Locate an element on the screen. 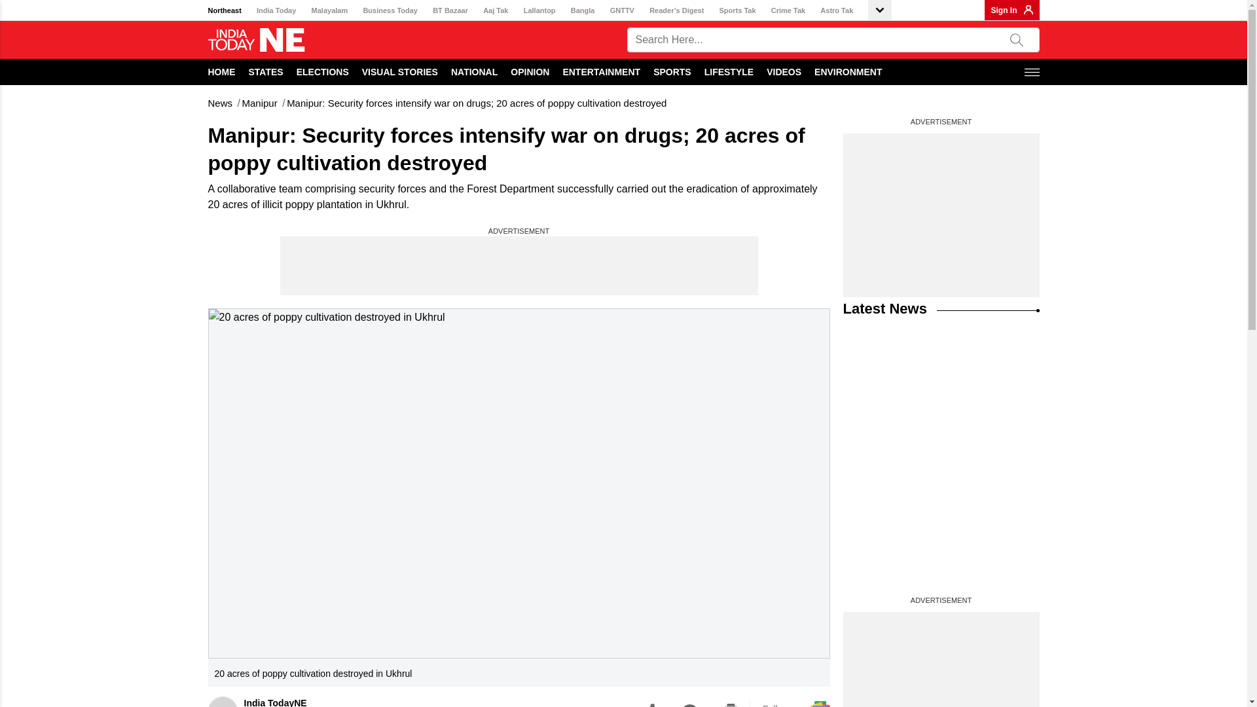 This screenshot has width=1257, height=707. HOME is located at coordinates (222, 71).